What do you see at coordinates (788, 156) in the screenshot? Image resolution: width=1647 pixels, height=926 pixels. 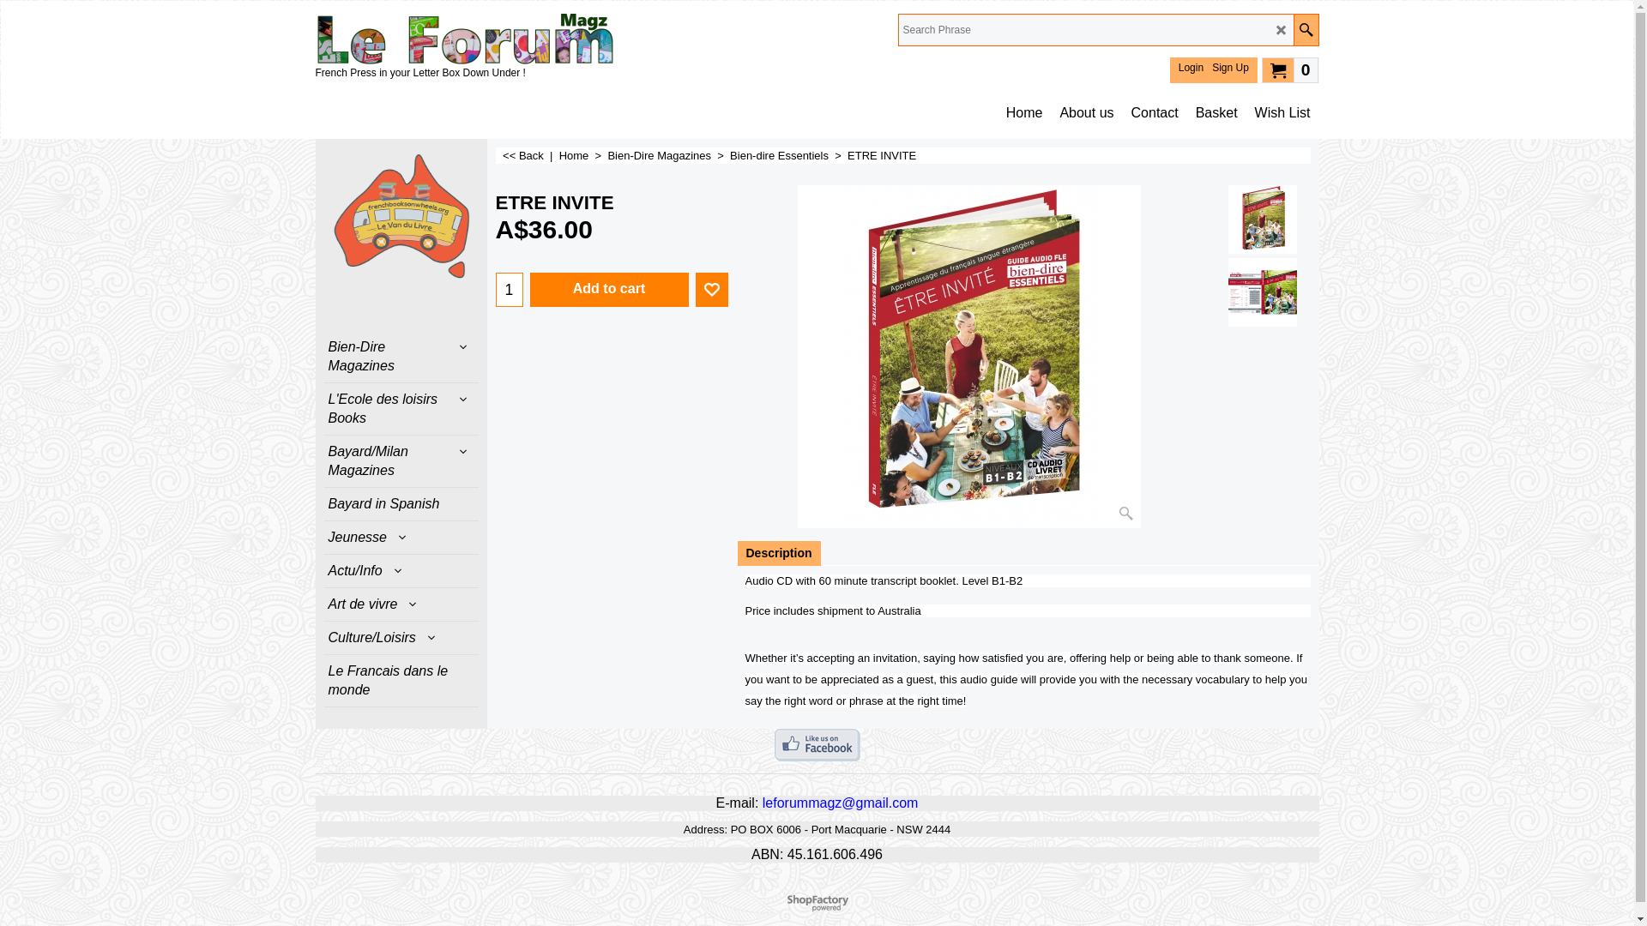 I see `Bien-dire Essentiels  > ` at bounding box center [788, 156].